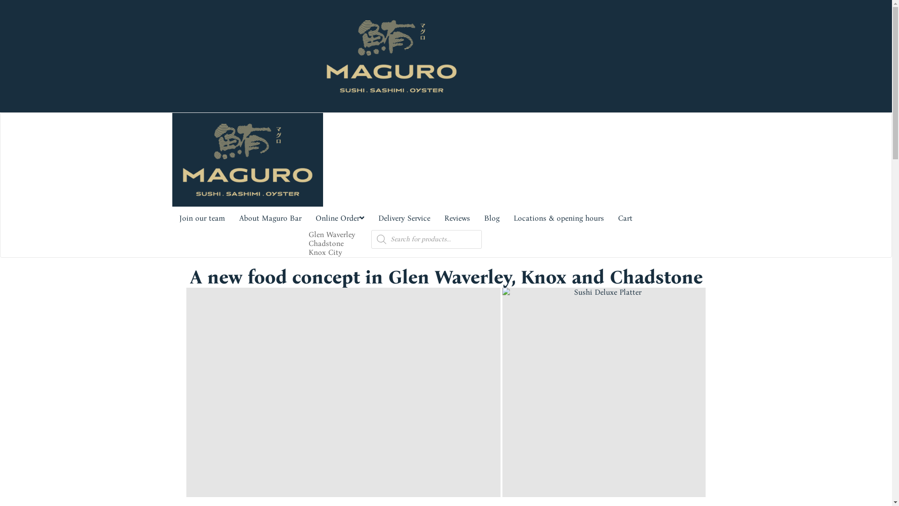 This screenshot has width=899, height=506. What do you see at coordinates (332, 234) in the screenshot?
I see `Glen Waverley` at bounding box center [332, 234].